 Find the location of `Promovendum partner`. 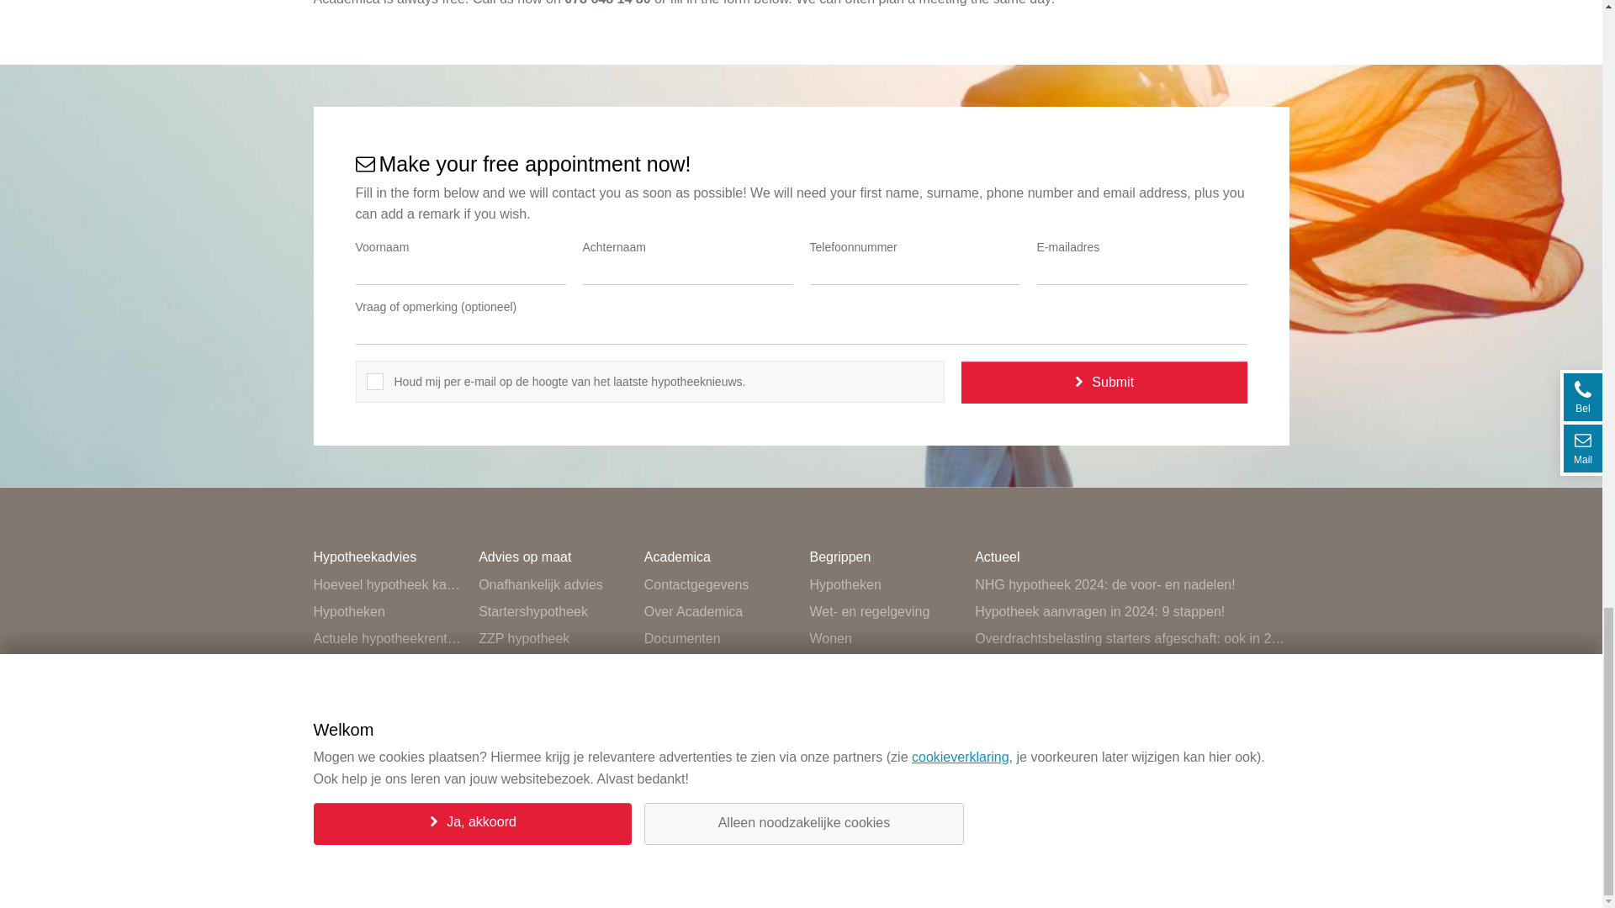

Promovendum partner is located at coordinates (718, 720).